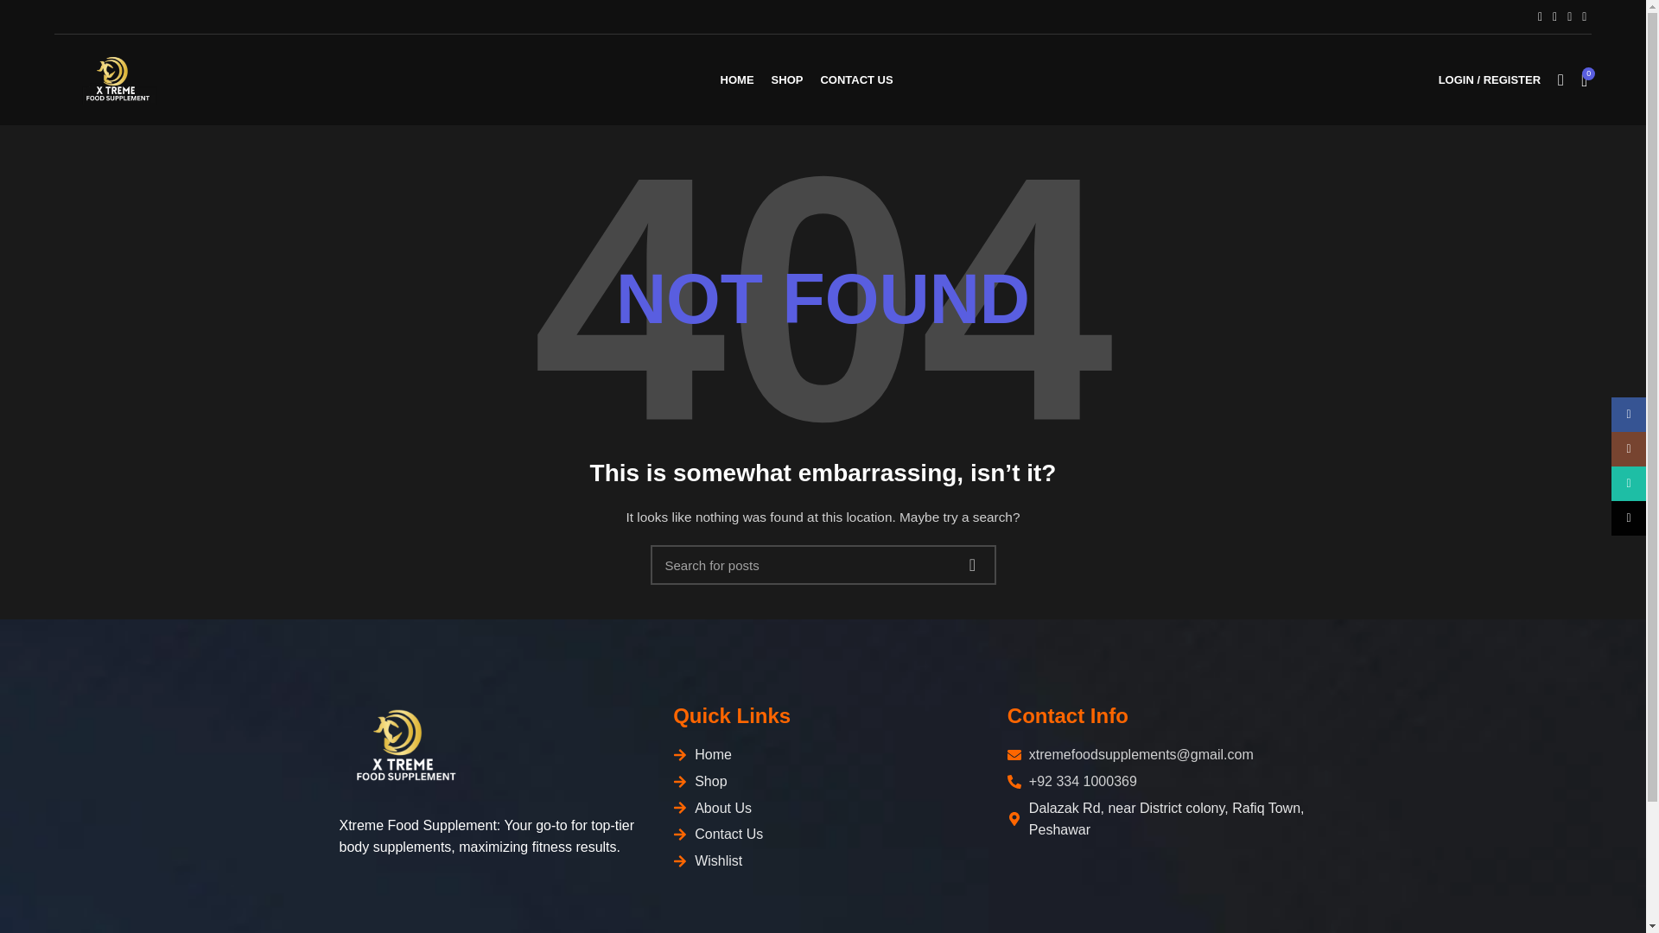 This screenshot has width=1659, height=933. I want to click on Dalazak Rd, near District colony, Rafiq Town, Peshawar, so click(1156, 819).